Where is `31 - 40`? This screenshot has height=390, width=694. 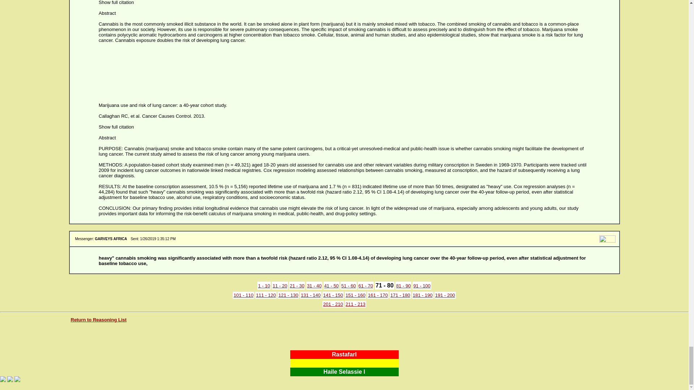
31 - 40 is located at coordinates (314, 286).